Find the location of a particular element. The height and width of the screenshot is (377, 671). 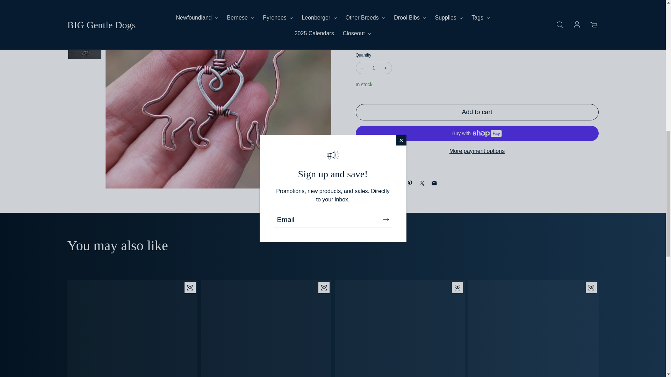

1 is located at coordinates (374, 68).